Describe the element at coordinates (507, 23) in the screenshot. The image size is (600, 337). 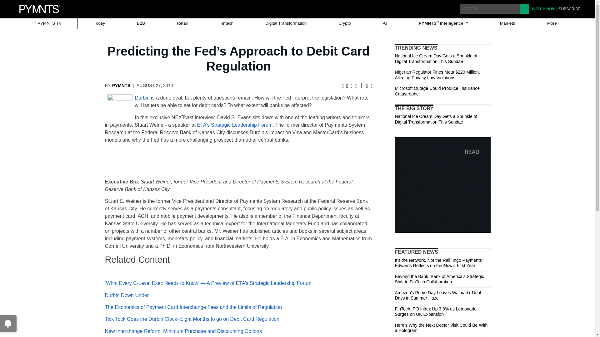
I see `Markets` at that location.